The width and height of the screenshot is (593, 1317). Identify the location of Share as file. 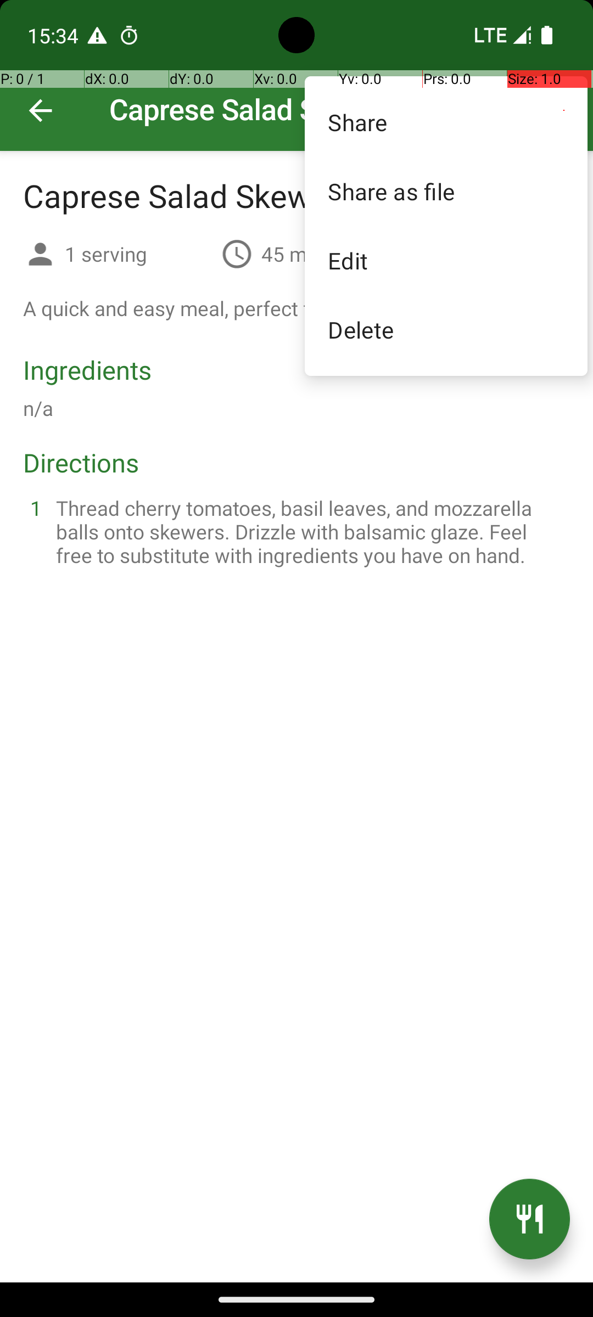
(446, 191).